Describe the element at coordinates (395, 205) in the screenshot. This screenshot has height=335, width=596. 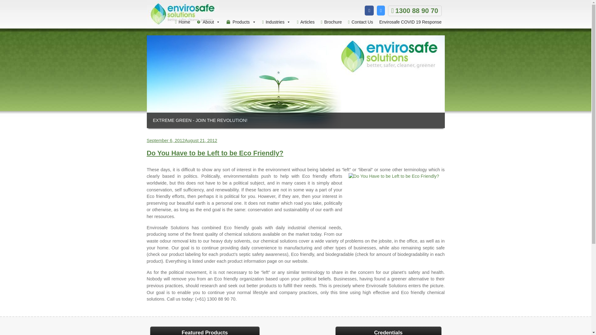
I see `Do You Have to be Left to be Eco Friendly?` at that location.